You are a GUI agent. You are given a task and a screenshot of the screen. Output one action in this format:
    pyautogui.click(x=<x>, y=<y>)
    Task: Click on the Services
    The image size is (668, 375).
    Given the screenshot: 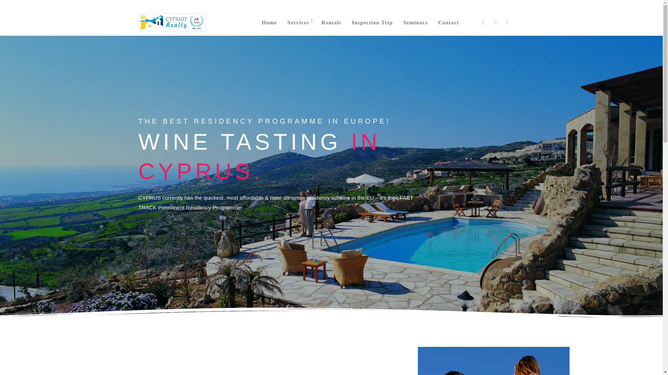 What is the action you would take?
    pyautogui.click(x=298, y=23)
    